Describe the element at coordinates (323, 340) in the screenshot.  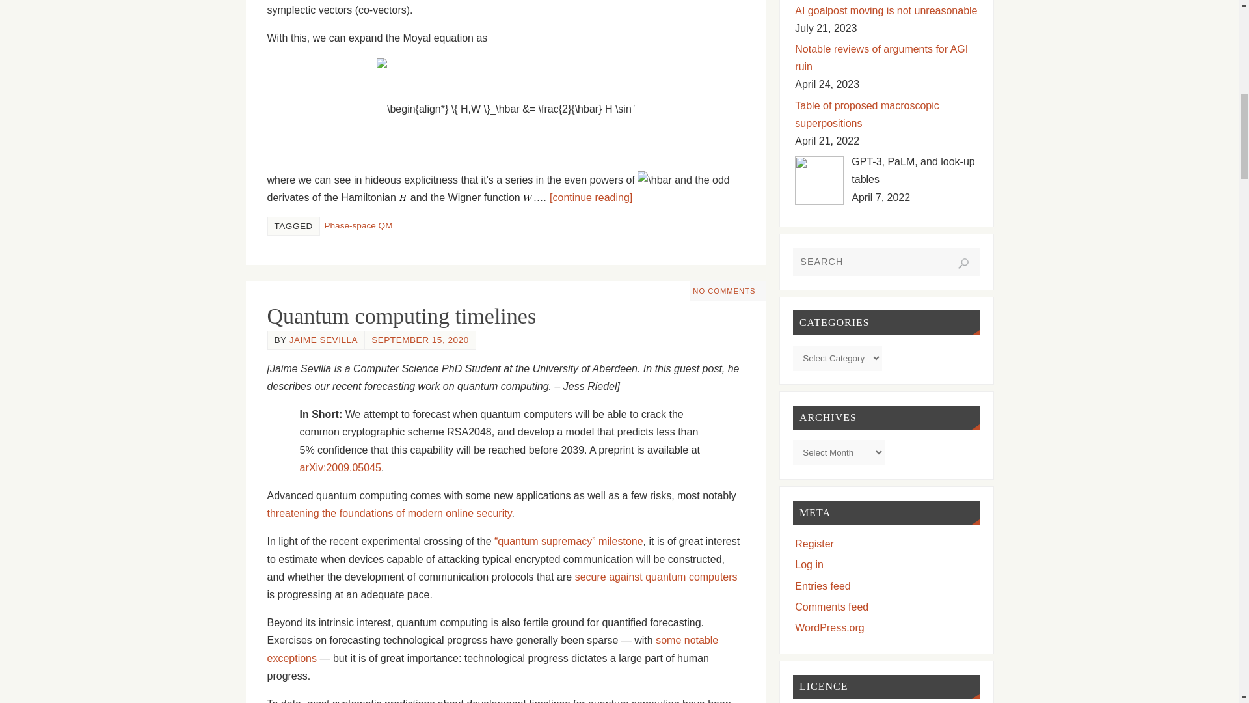
I see `JAIME SEVILLA` at that location.